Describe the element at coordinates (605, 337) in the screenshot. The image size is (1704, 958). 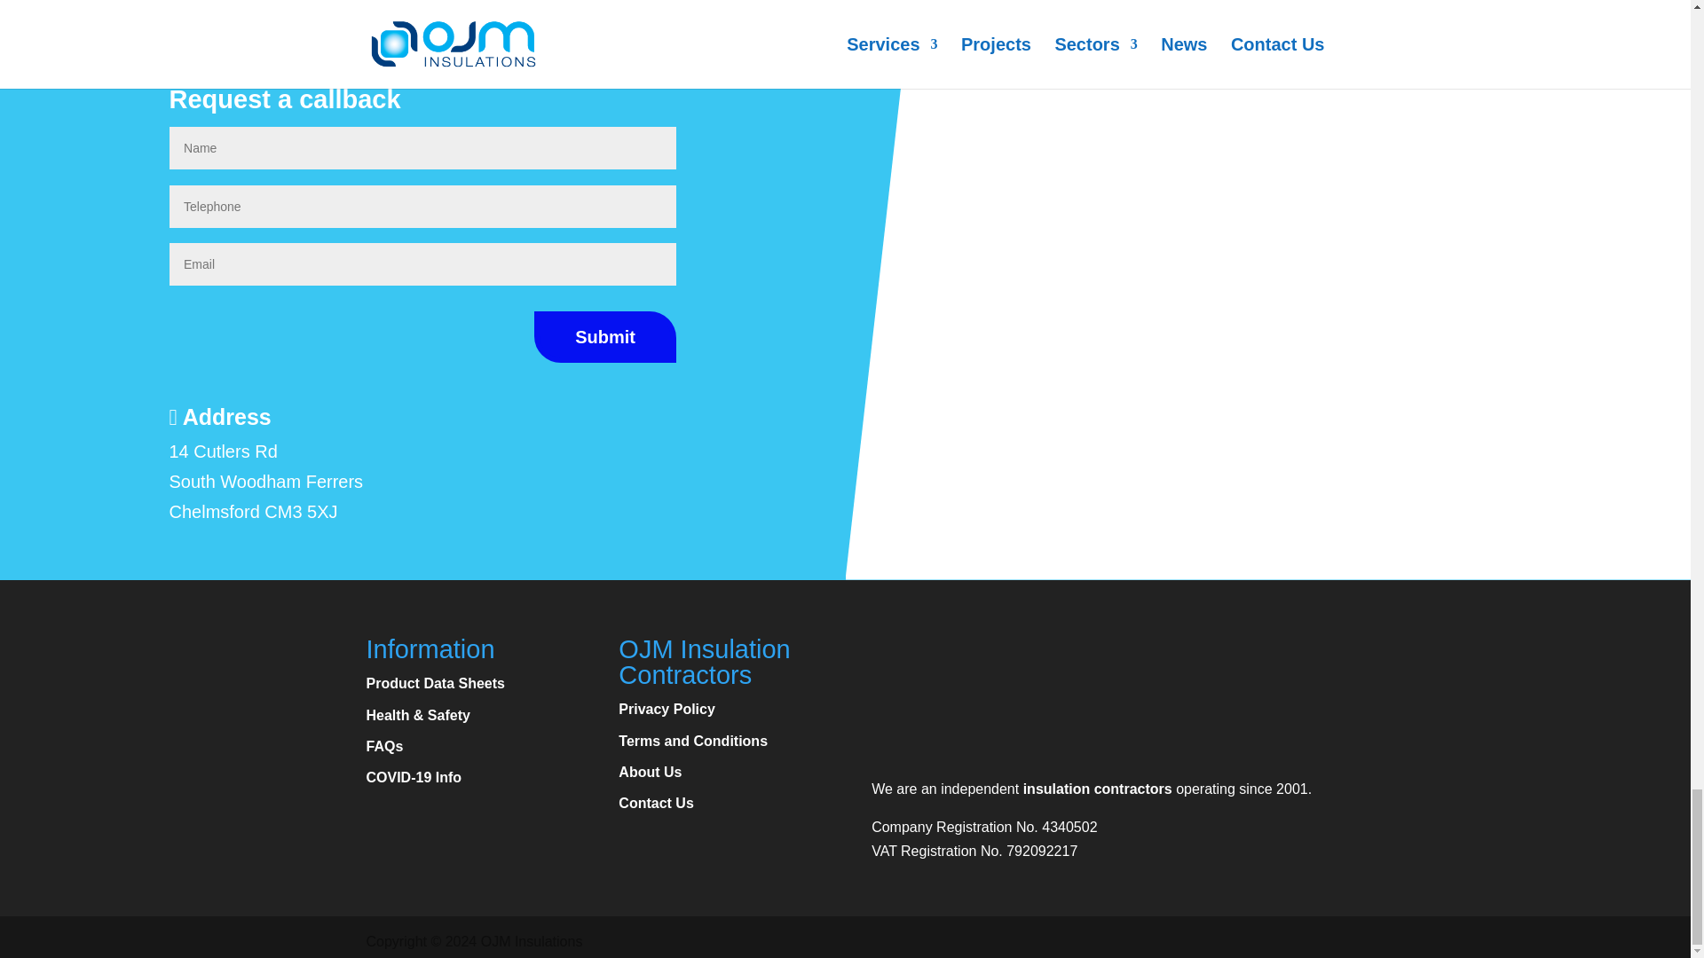
I see `Submit` at that location.